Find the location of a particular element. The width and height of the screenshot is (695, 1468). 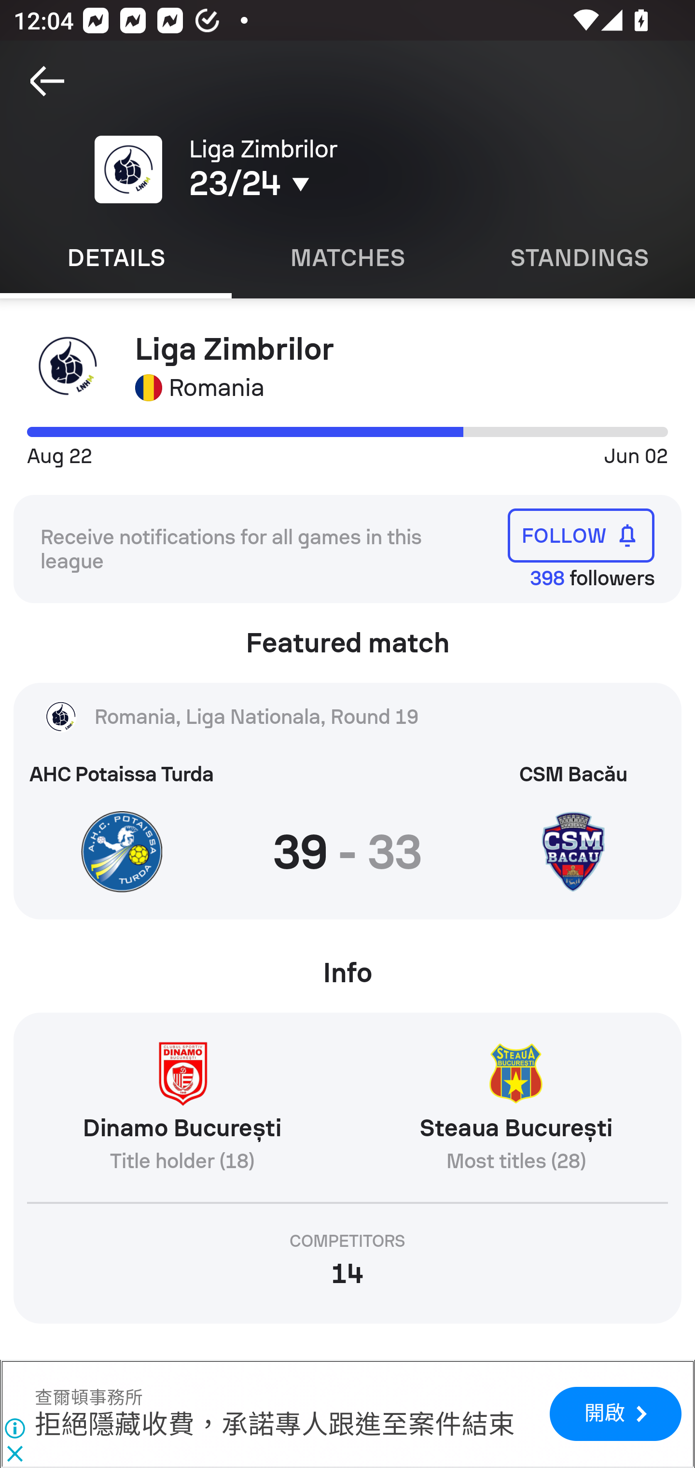

FOLLOW is located at coordinates (581, 535).